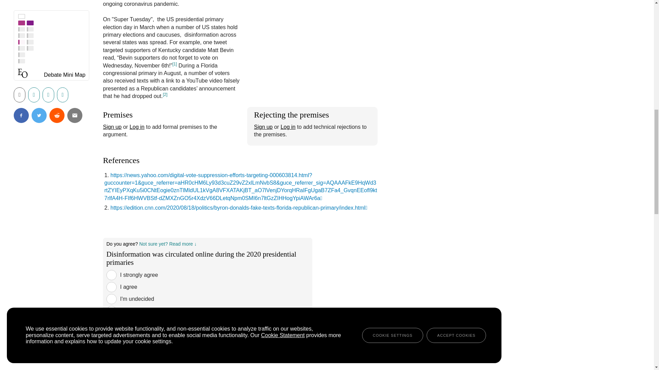 The image size is (659, 370). What do you see at coordinates (111, 311) in the screenshot?
I see `4` at bounding box center [111, 311].